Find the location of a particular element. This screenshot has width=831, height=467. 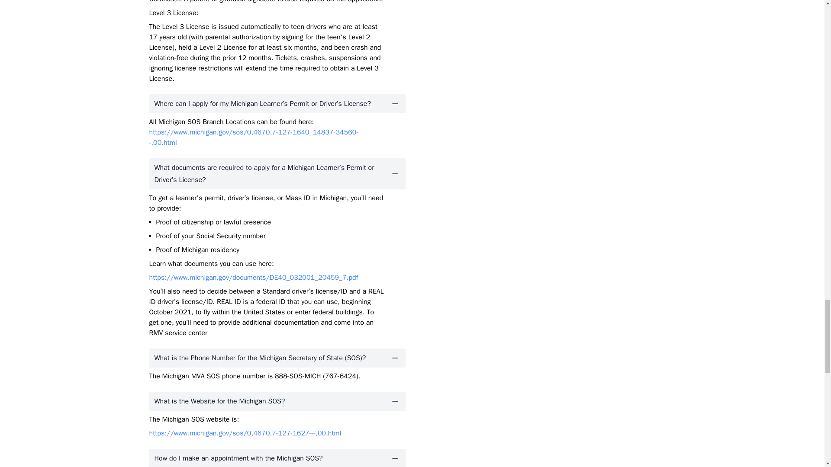

What is the Website for the Michigan SOS? is located at coordinates (277, 401).